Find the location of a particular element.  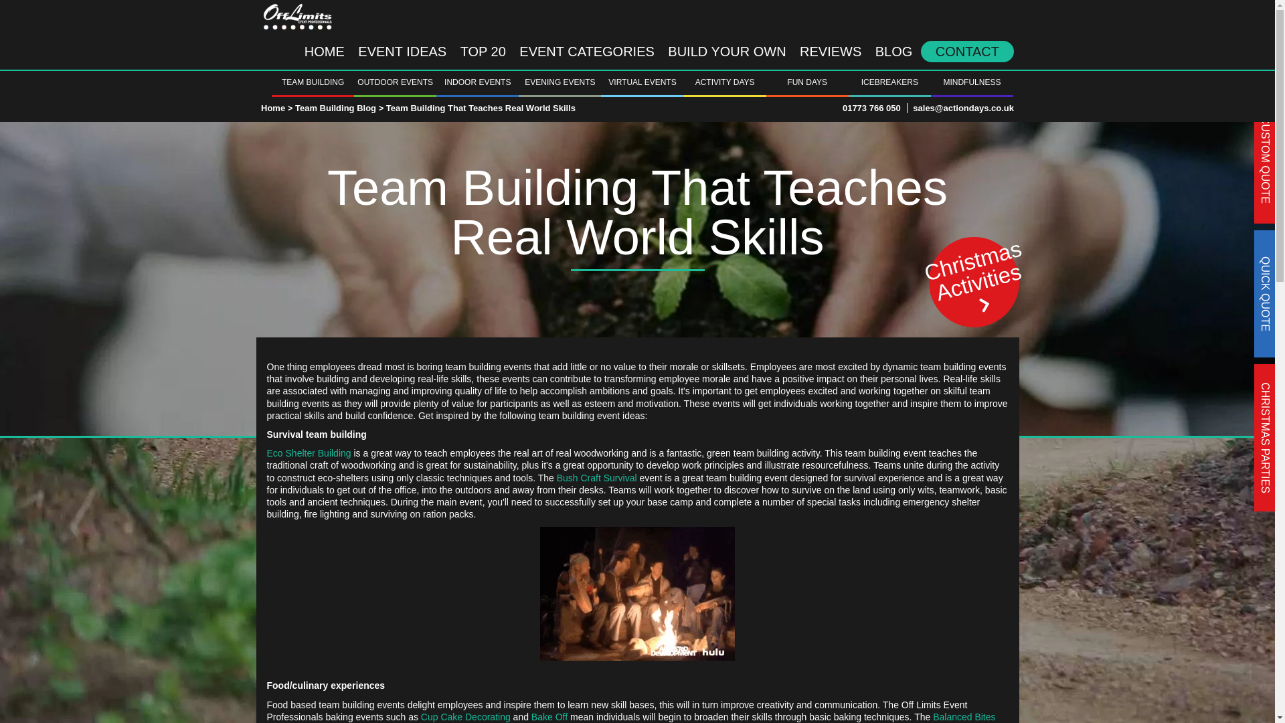

BLOG is located at coordinates (894, 51).